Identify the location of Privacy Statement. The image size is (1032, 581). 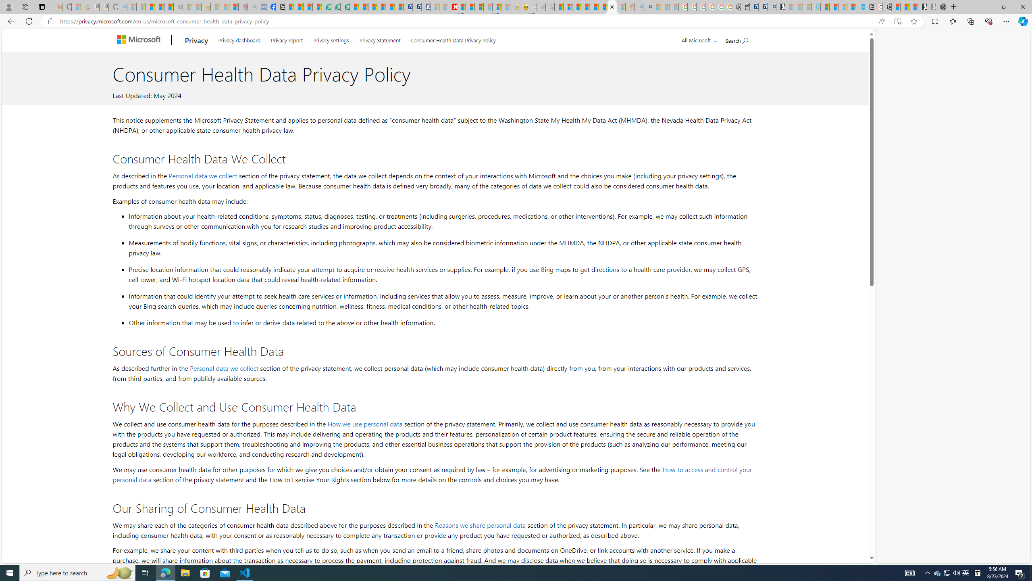
(380, 39).